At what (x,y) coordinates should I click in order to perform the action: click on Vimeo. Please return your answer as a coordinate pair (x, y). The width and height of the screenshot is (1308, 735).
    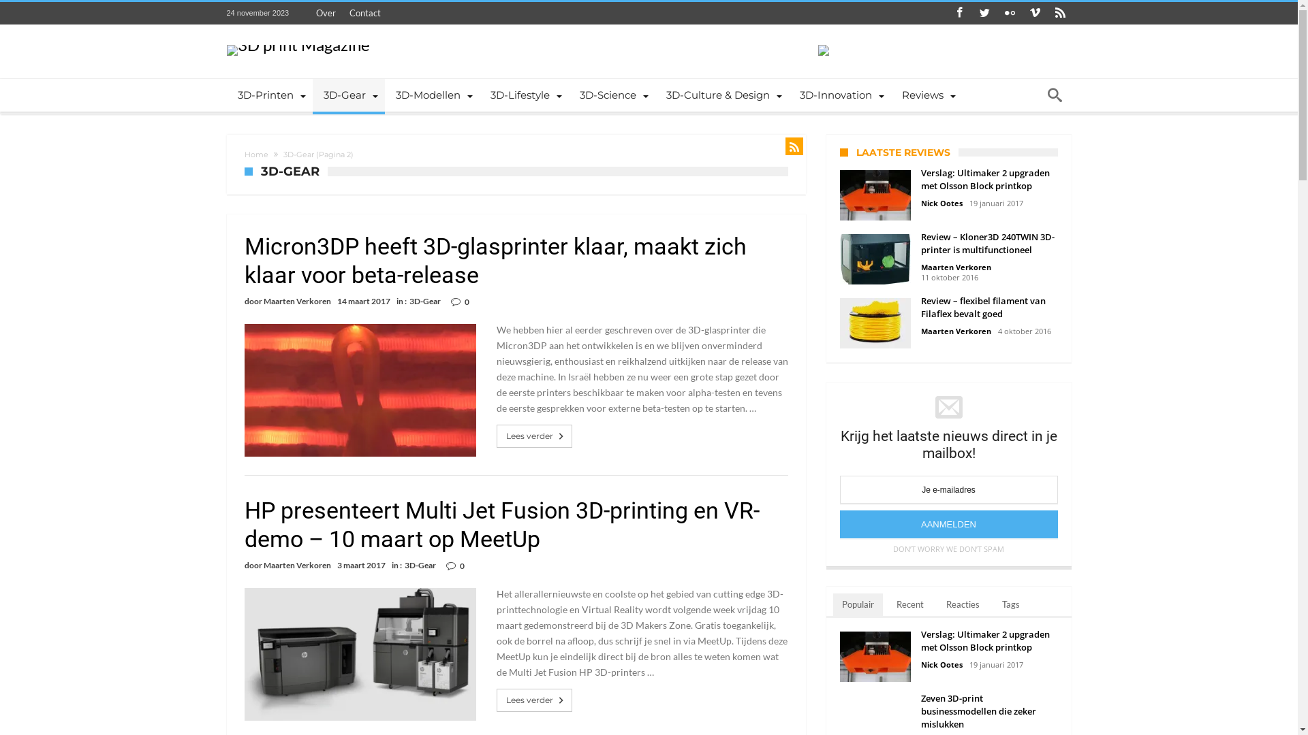
    Looking at the image, I should click on (1035, 14).